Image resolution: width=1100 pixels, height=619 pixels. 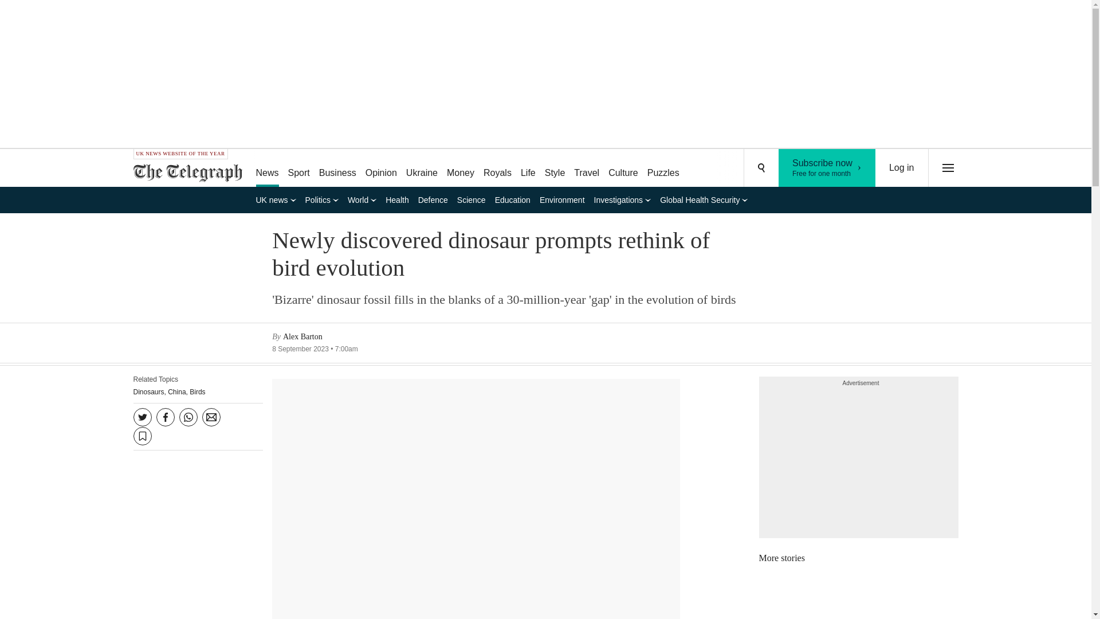 I want to click on Money, so click(x=362, y=199).